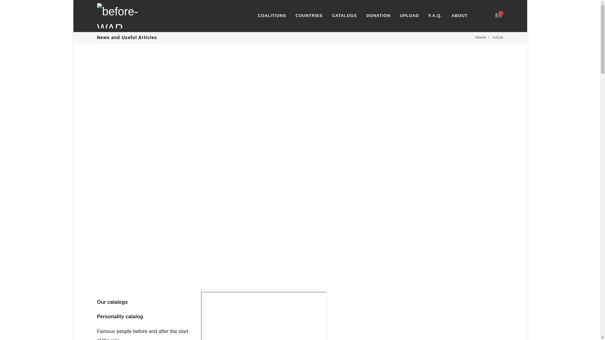 The width and height of the screenshot is (605, 340). What do you see at coordinates (122, 15) in the screenshot?
I see `Before-WAR-After.com` at bounding box center [122, 15].